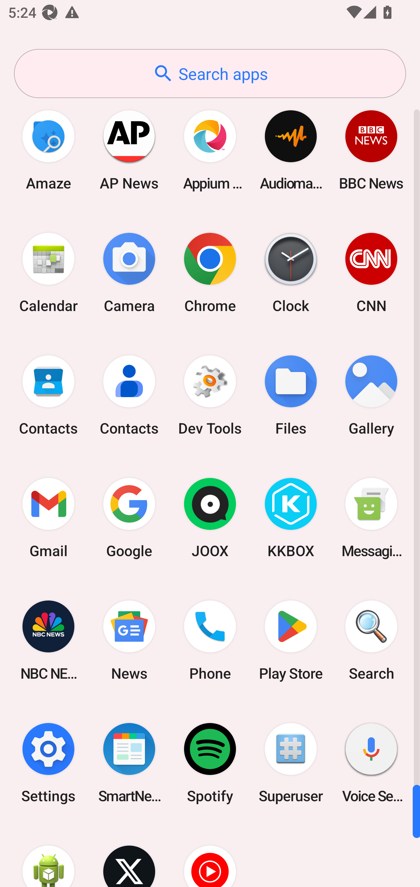 This screenshot has width=420, height=887. I want to click on Camera, so click(129, 273).